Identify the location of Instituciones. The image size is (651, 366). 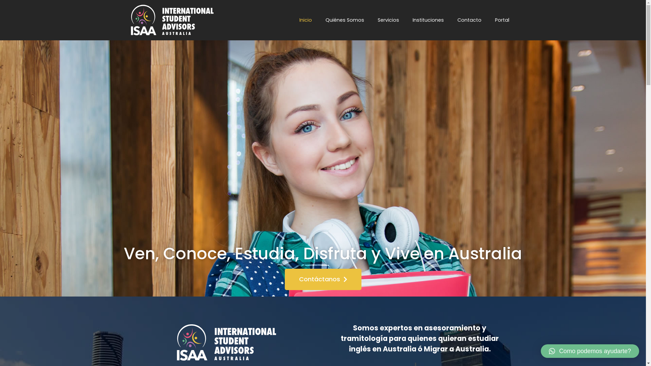
(428, 20).